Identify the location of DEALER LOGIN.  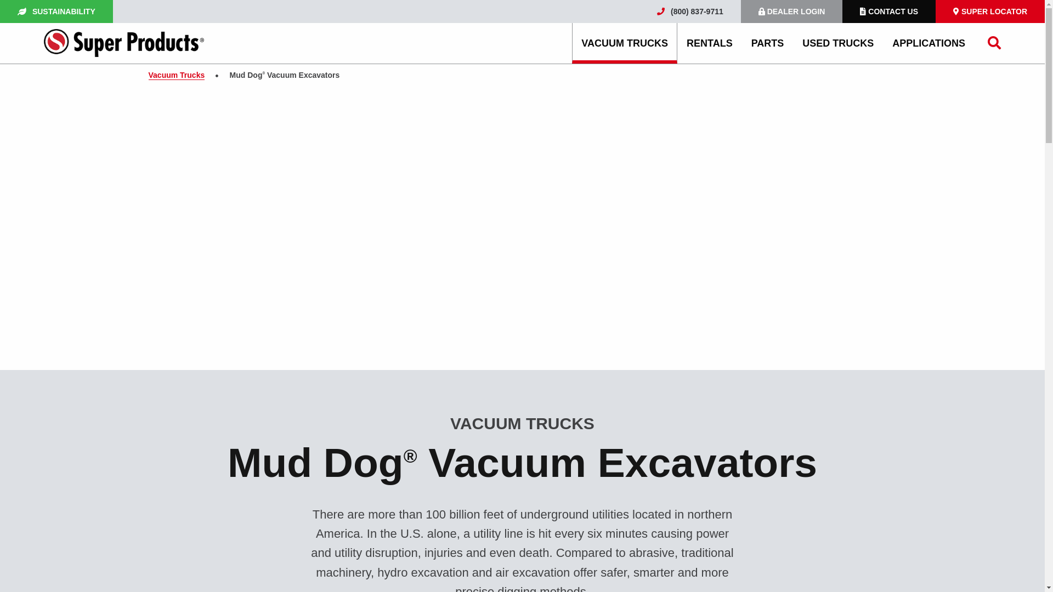
(792, 12).